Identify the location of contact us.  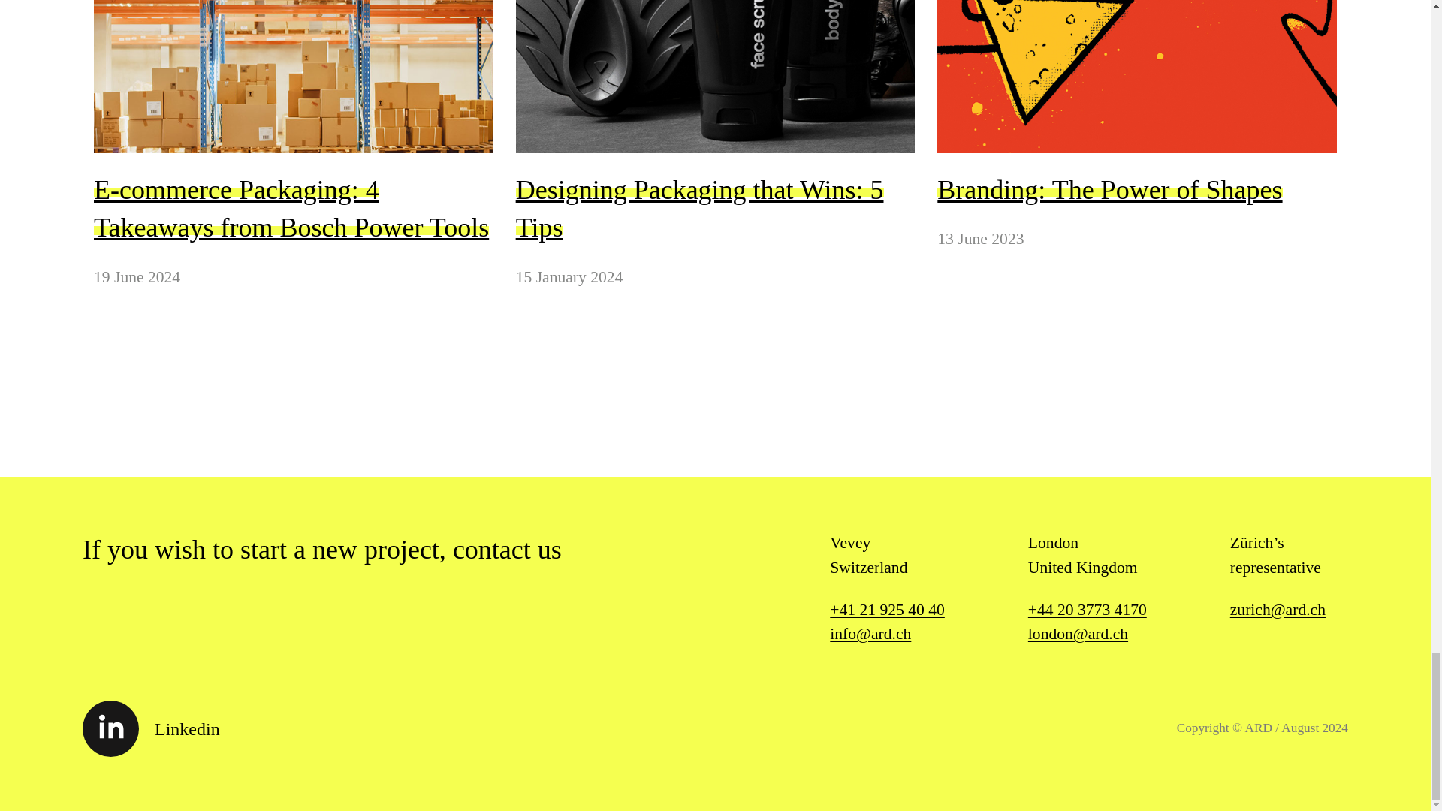
(513, 549).